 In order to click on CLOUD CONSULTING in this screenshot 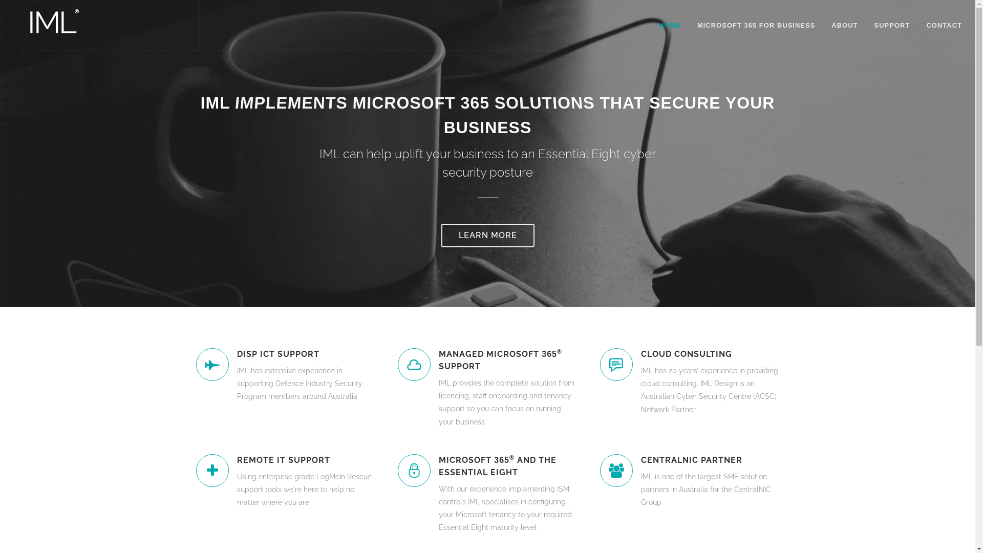, I will do `click(710, 354)`.